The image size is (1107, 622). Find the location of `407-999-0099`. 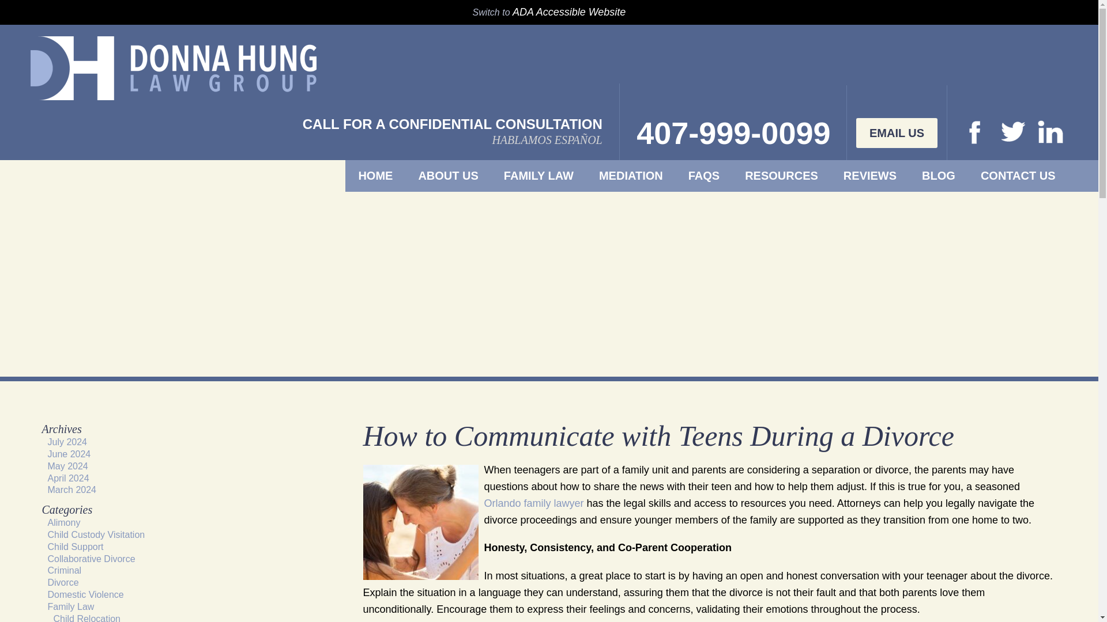

407-999-0099 is located at coordinates (733, 133).